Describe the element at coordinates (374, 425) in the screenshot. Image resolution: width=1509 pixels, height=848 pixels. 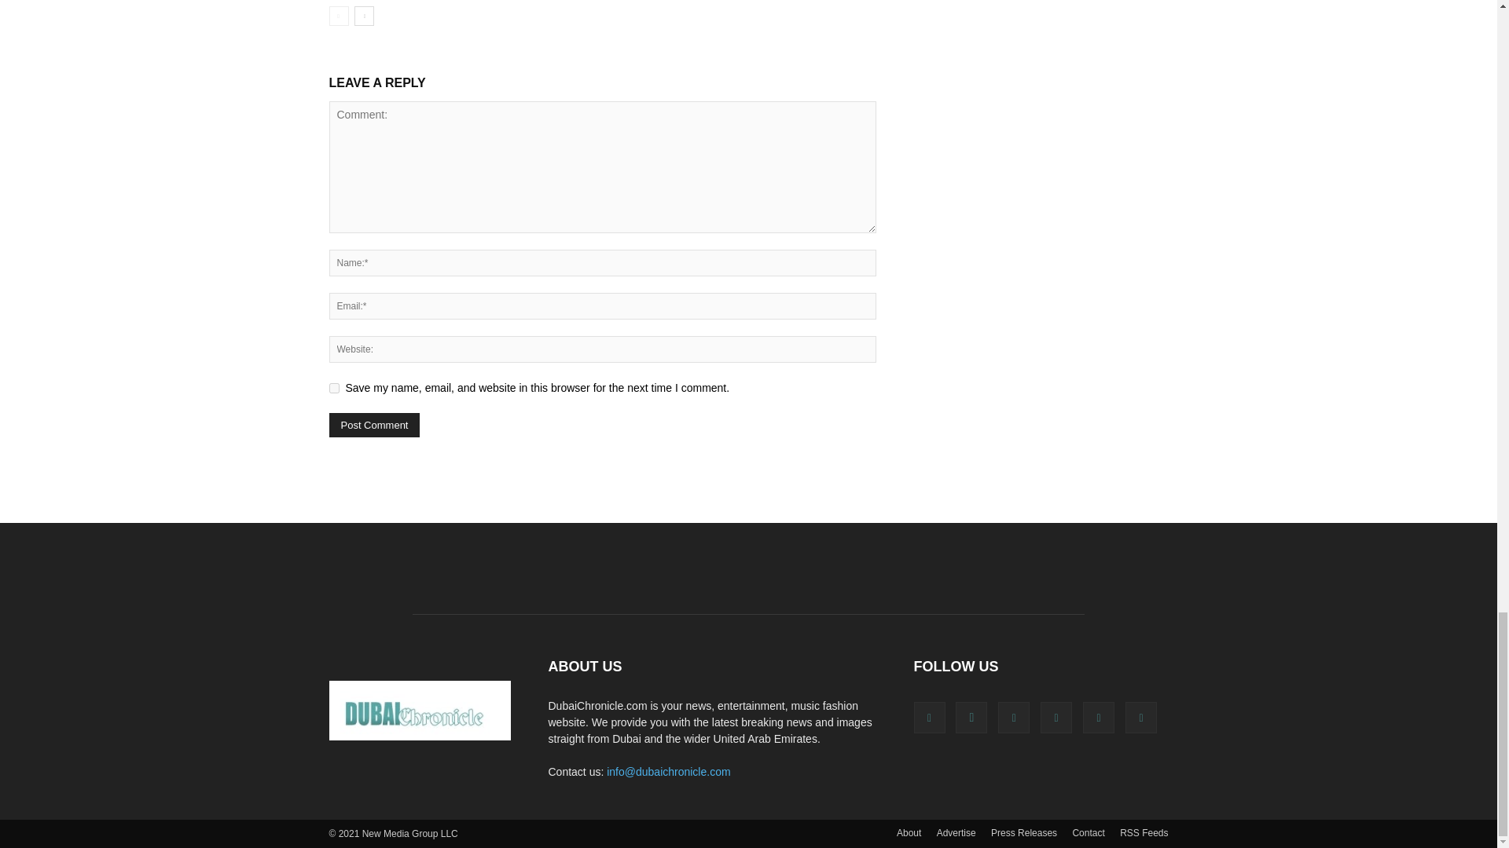
I see `Post Comment` at that location.